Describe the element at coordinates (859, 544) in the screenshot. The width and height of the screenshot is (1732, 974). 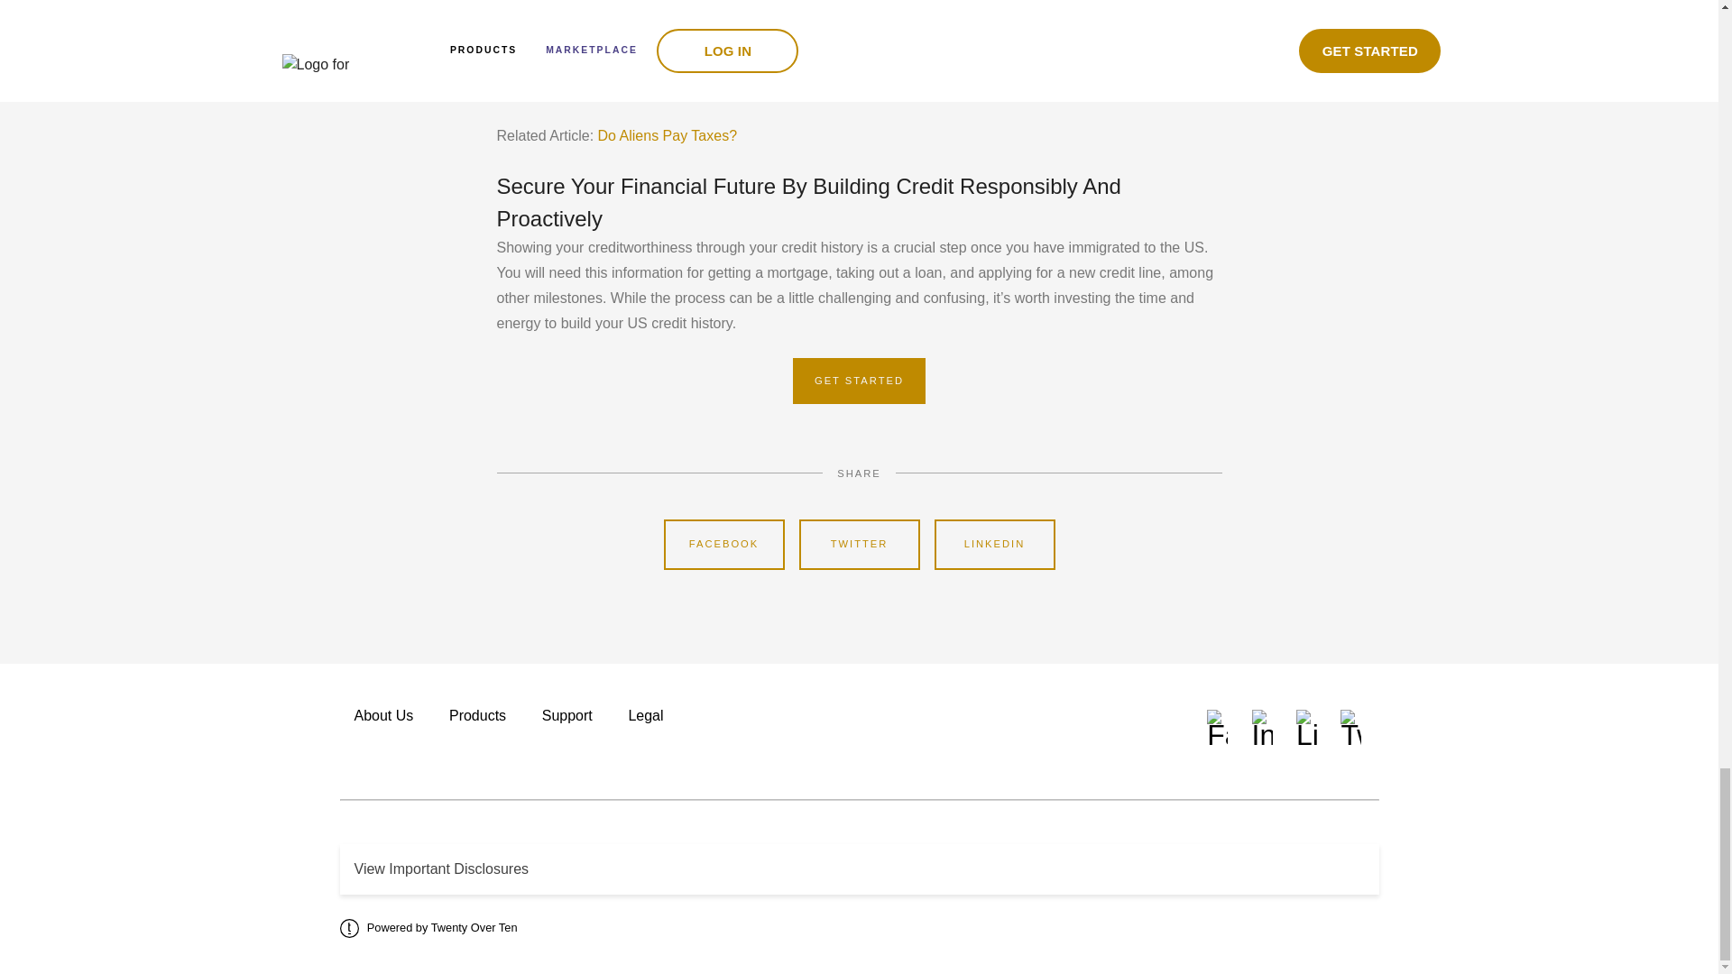
I see `TWITTER` at that location.